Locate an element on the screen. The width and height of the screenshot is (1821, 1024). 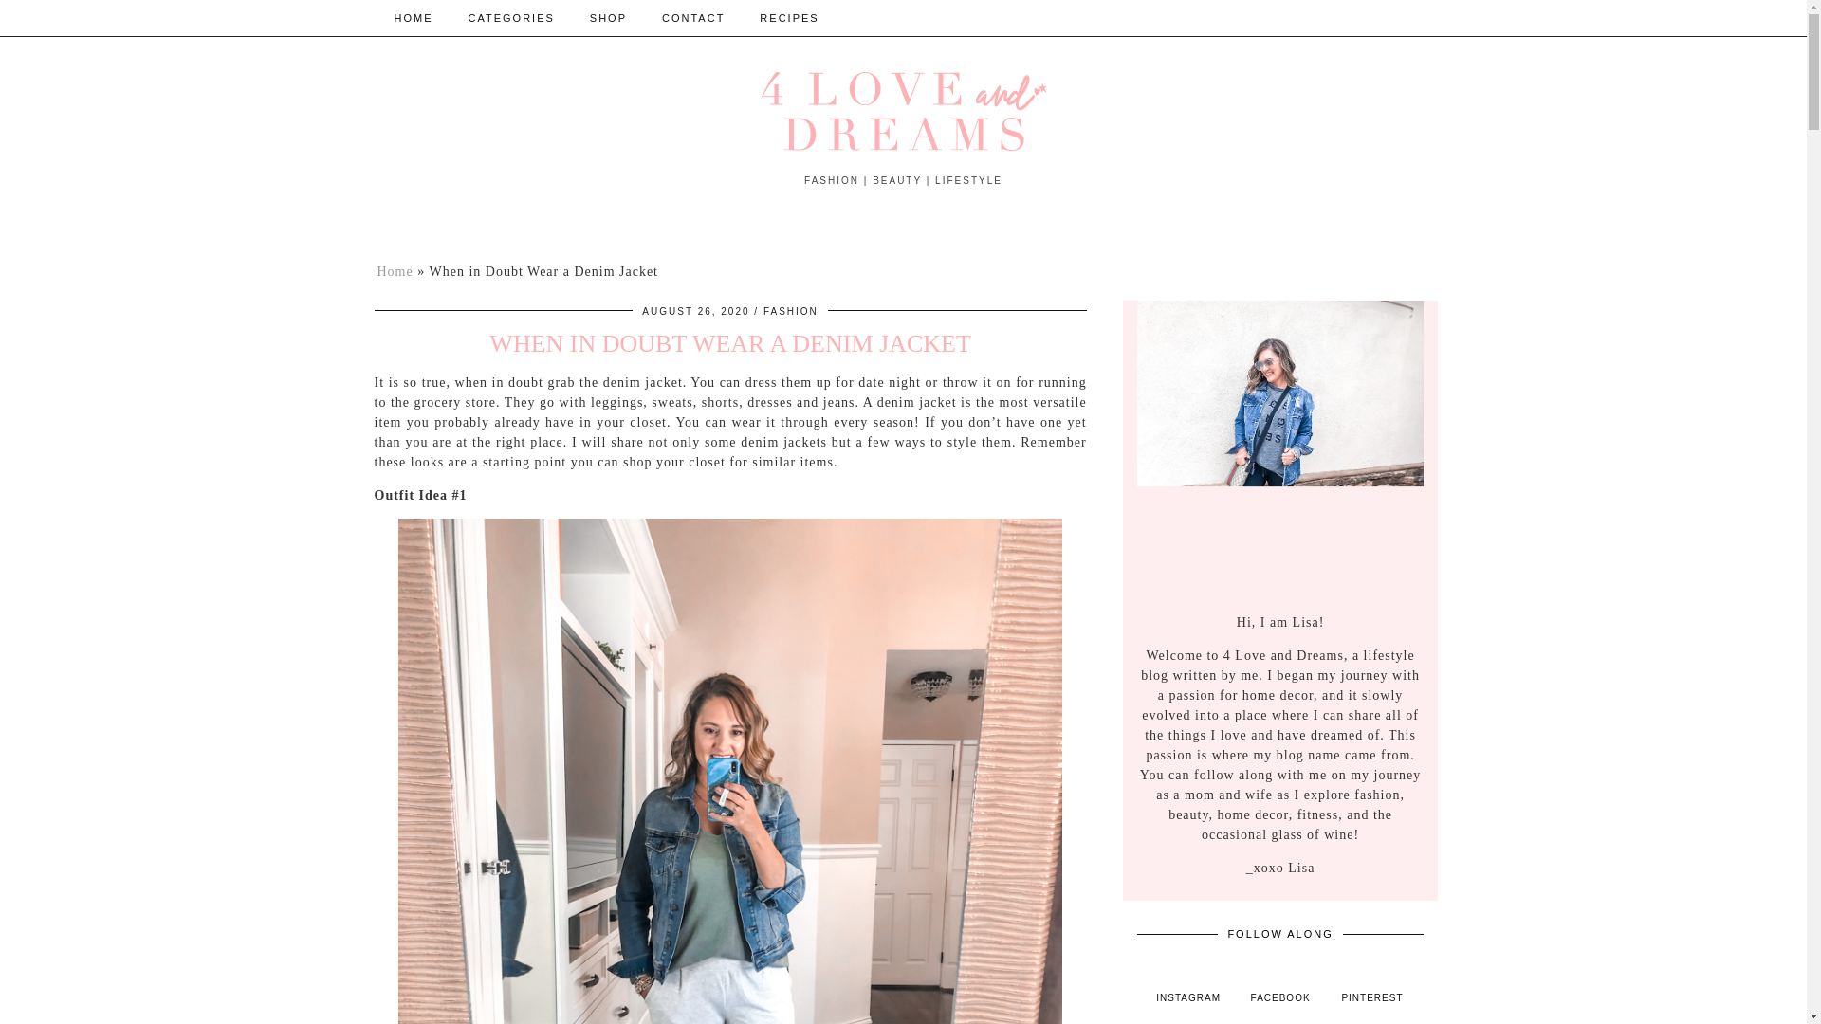
CONTACT is located at coordinates (692, 17).